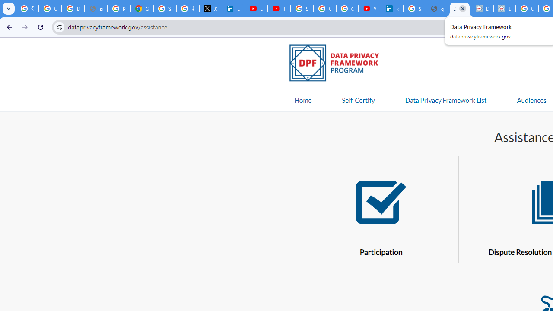  I want to click on Privacy Help Center - Policies Help, so click(119, 9).